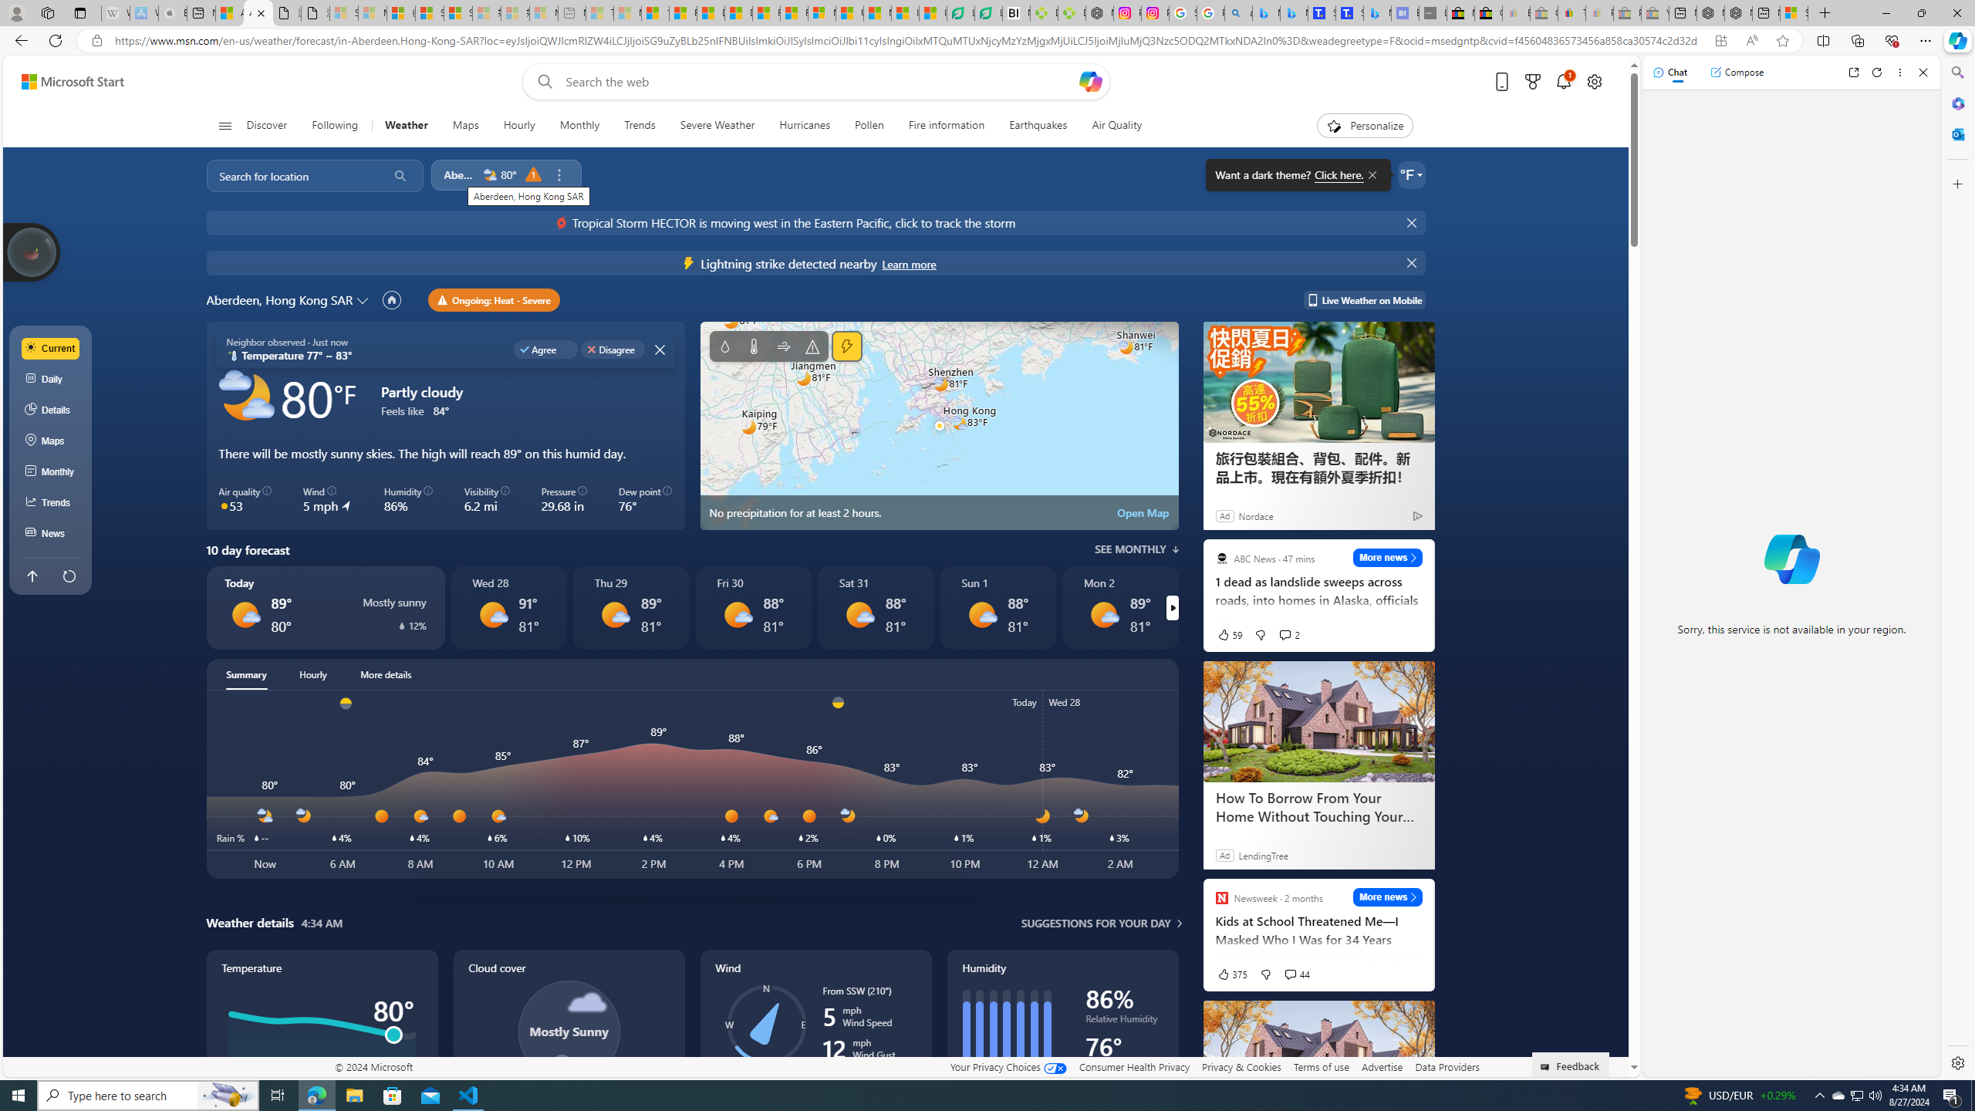 This screenshot has width=1975, height=1111. Describe the element at coordinates (850, 13) in the screenshot. I see `US Heat Deaths Soared To Record High Last Year` at that location.